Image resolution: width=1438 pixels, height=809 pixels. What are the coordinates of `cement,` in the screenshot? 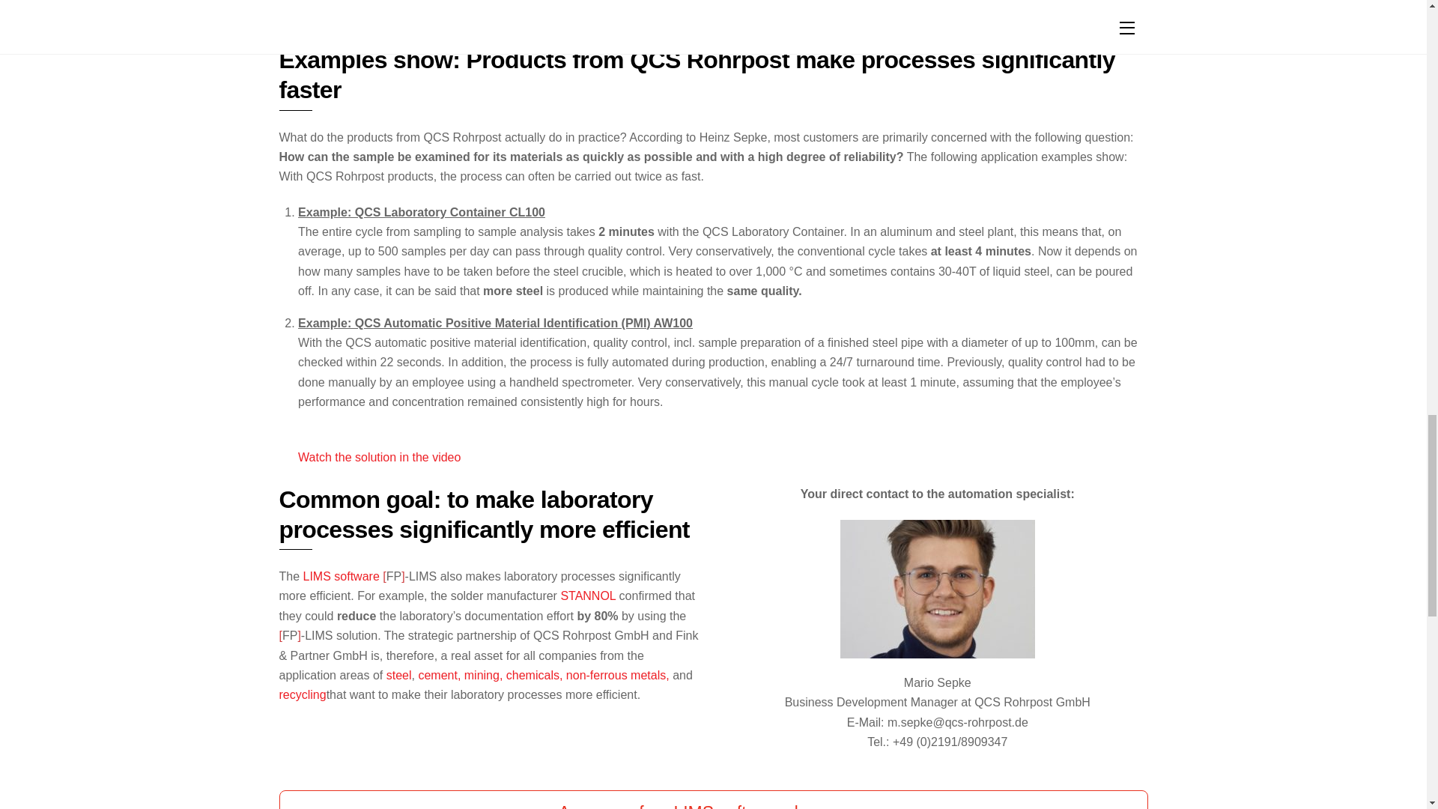 It's located at (439, 676).